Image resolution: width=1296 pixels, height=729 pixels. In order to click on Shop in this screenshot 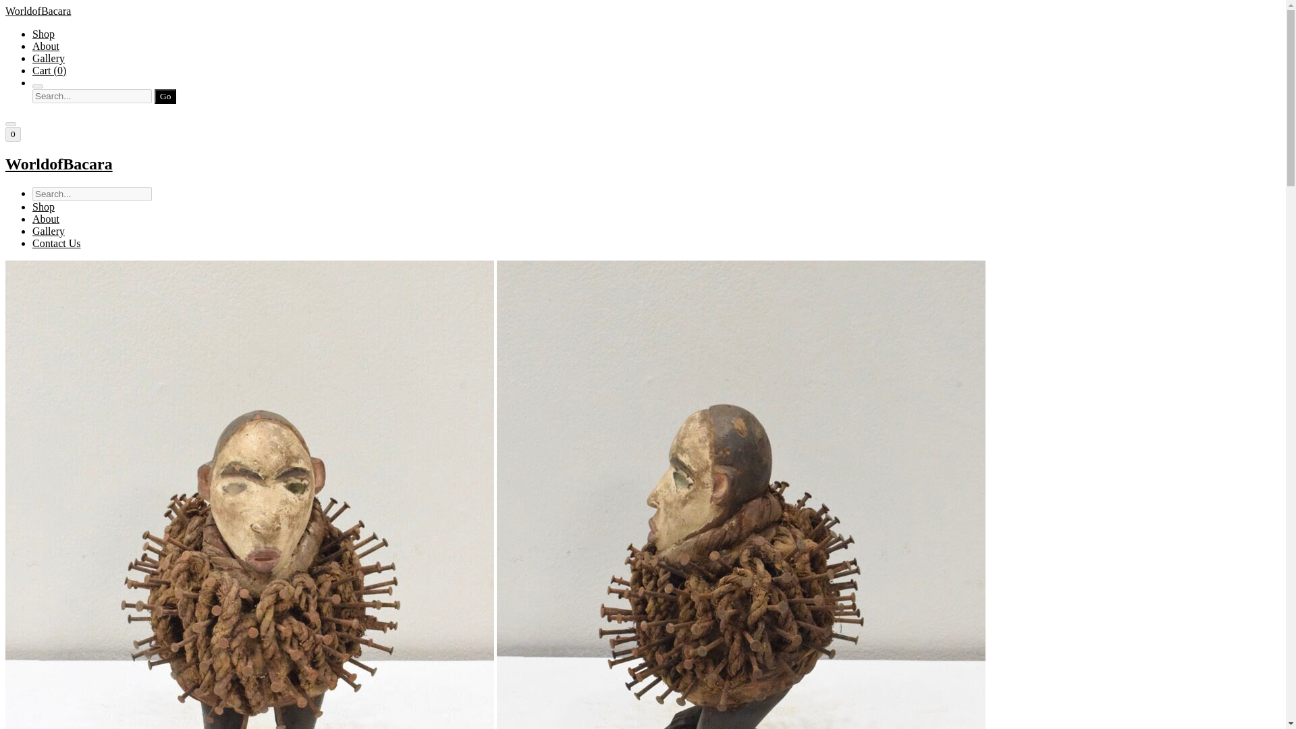, I will do `click(43, 34)`.